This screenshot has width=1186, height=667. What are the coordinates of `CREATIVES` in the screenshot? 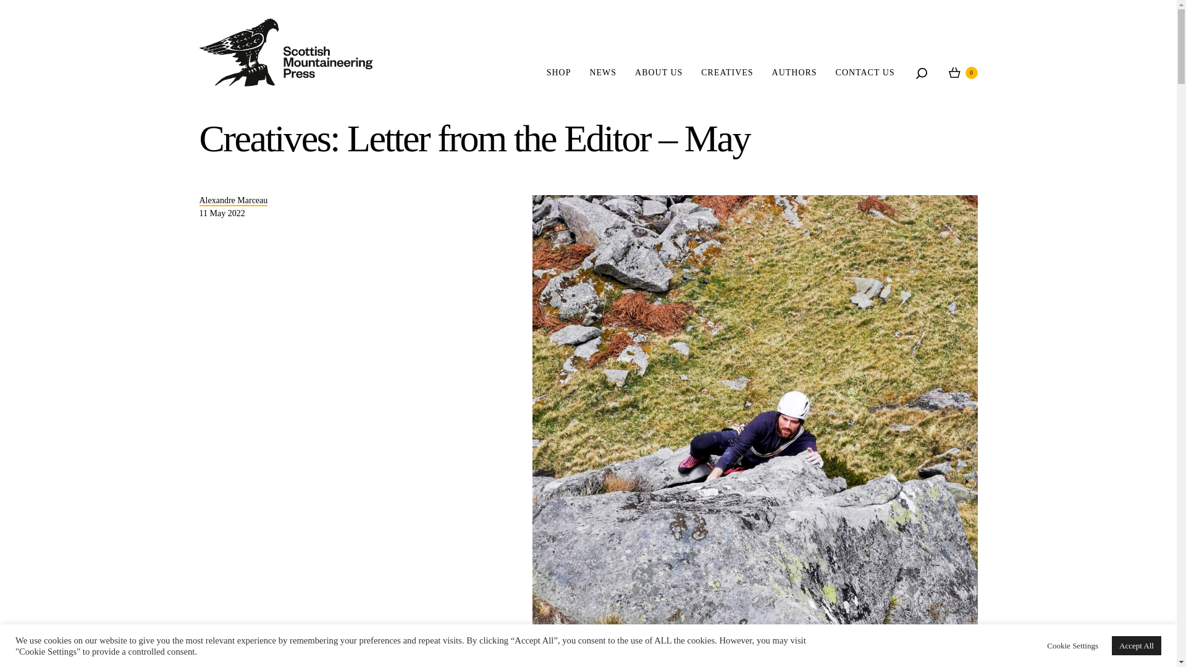 It's located at (726, 73).